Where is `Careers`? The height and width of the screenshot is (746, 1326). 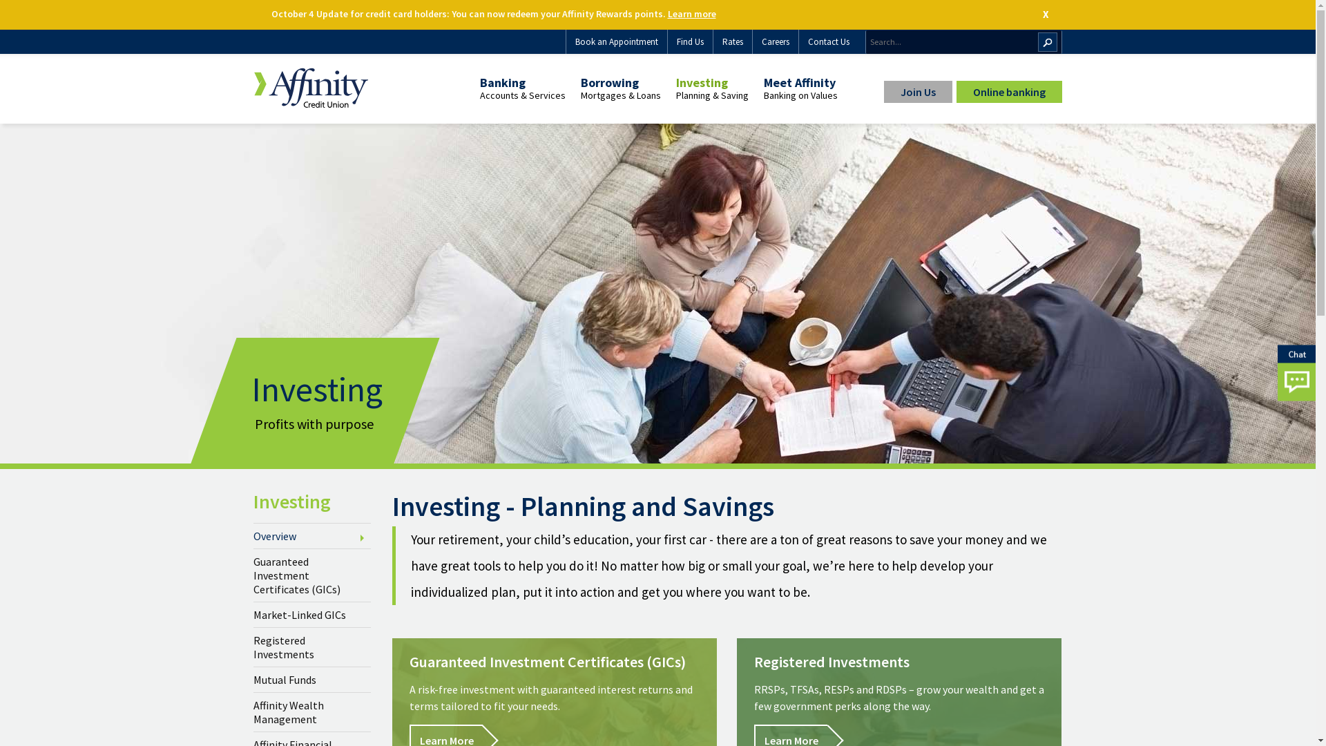
Careers is located at coordinates (775, 41).